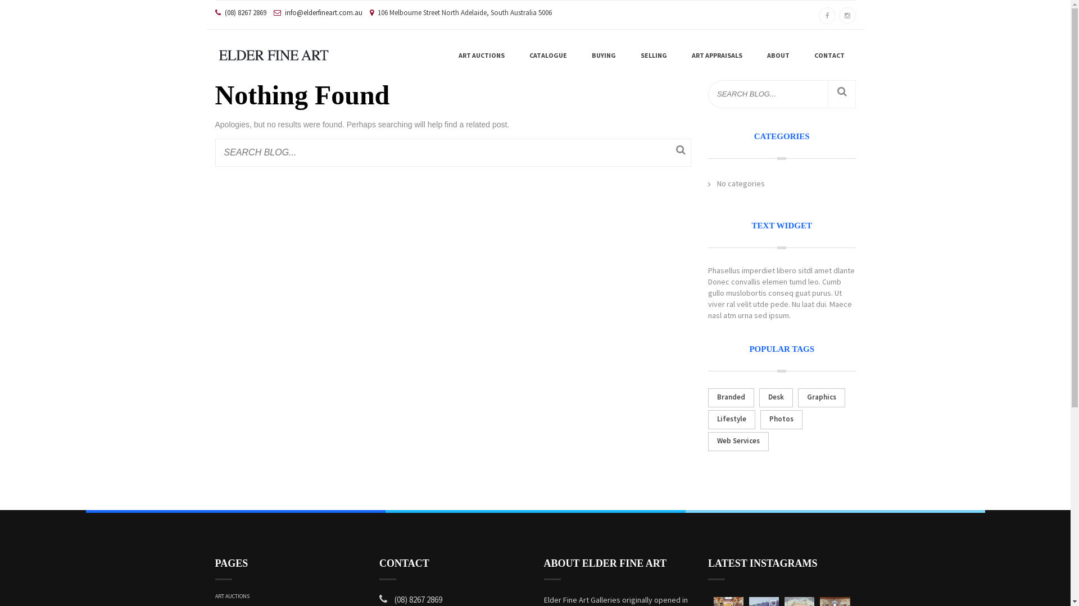  What do you see at coordinates (822, 398) in the screenshot?
I see `Graphics` at bounding box center [822, 398].